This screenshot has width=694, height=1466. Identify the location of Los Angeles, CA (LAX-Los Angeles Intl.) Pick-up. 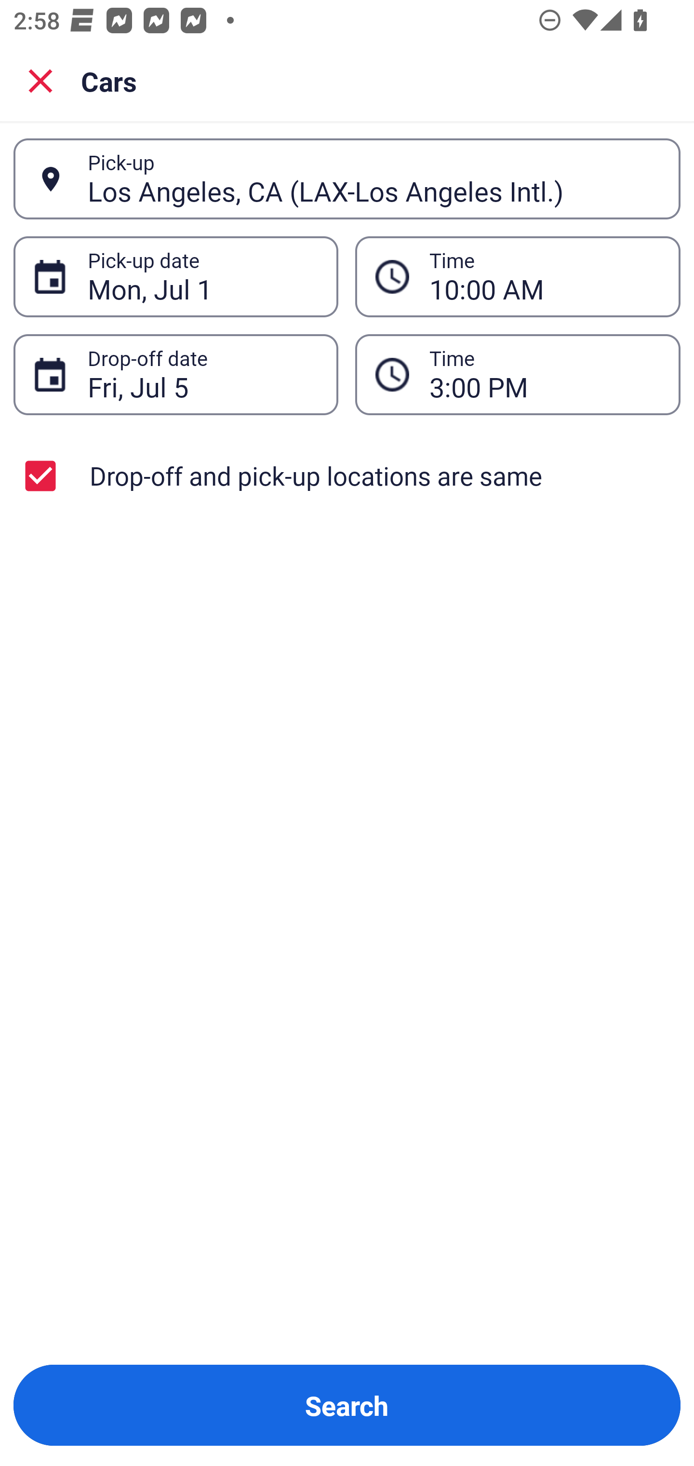
(347, 178).